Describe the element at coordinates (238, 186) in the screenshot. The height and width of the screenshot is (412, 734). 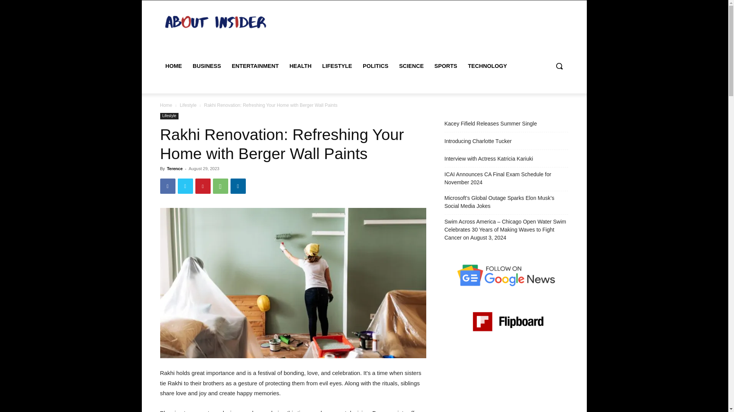
I see `Linkedin` at that location.